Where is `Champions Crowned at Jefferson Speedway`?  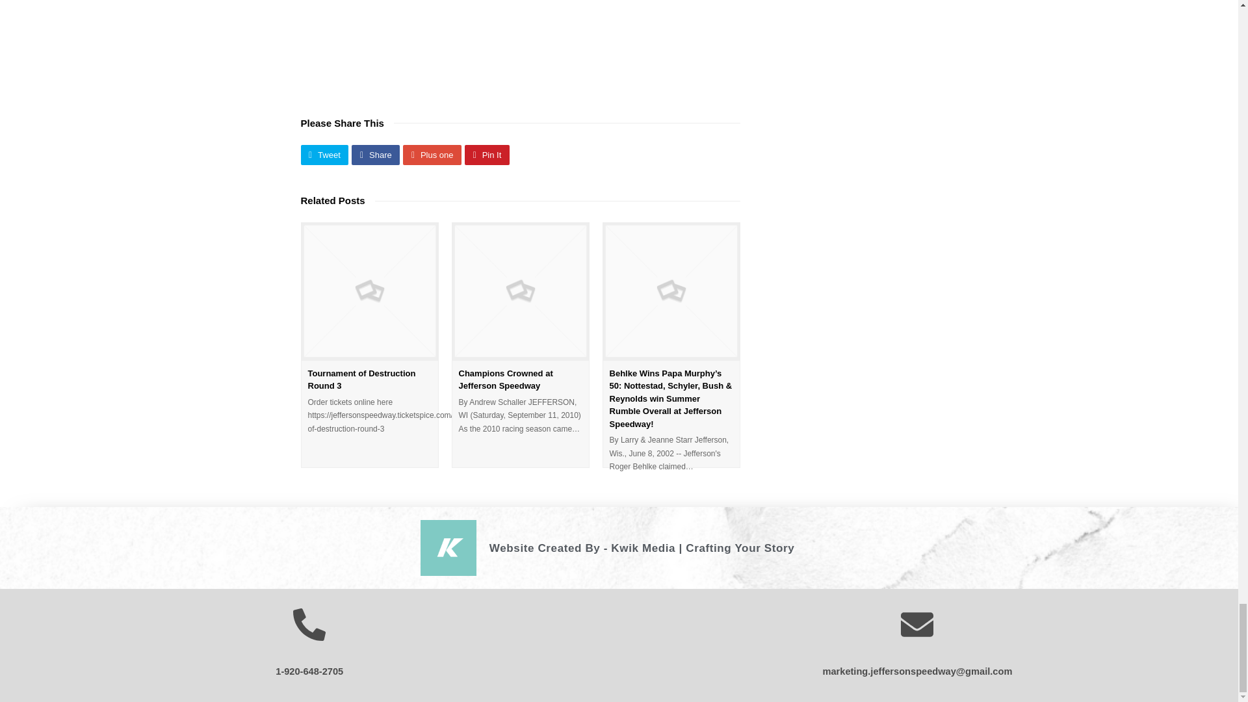 Champions Crowned at Jefferson Speedway is located at coordinates (520, 291).